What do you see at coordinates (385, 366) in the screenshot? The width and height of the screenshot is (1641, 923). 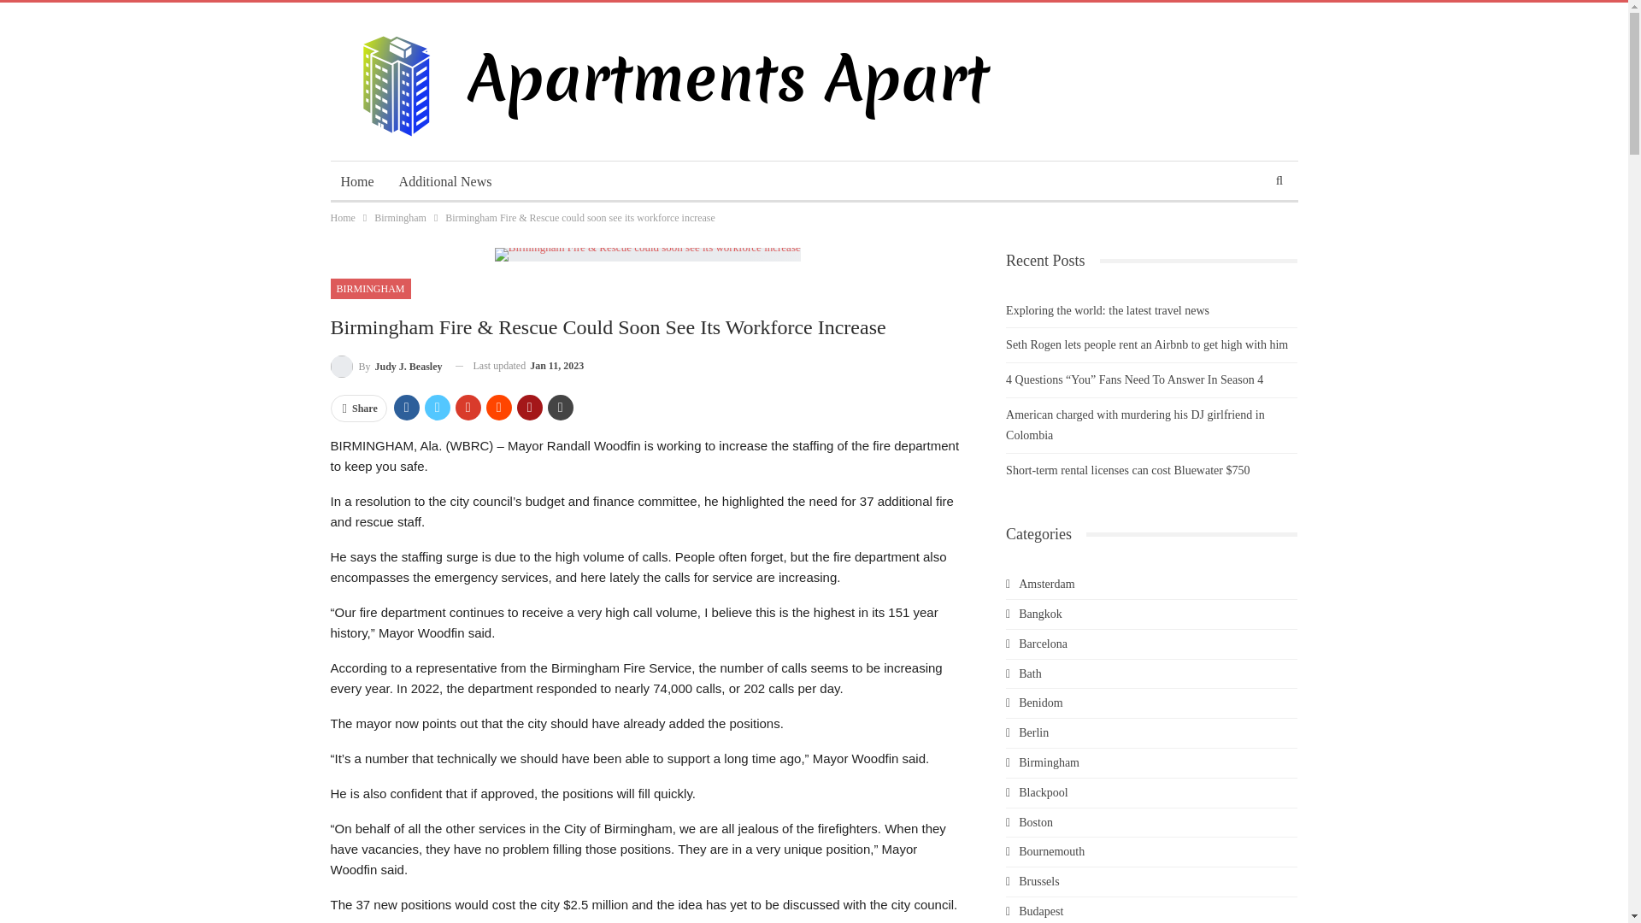 I see `By Judy J. Beasley` at bounding box center [385, 366].